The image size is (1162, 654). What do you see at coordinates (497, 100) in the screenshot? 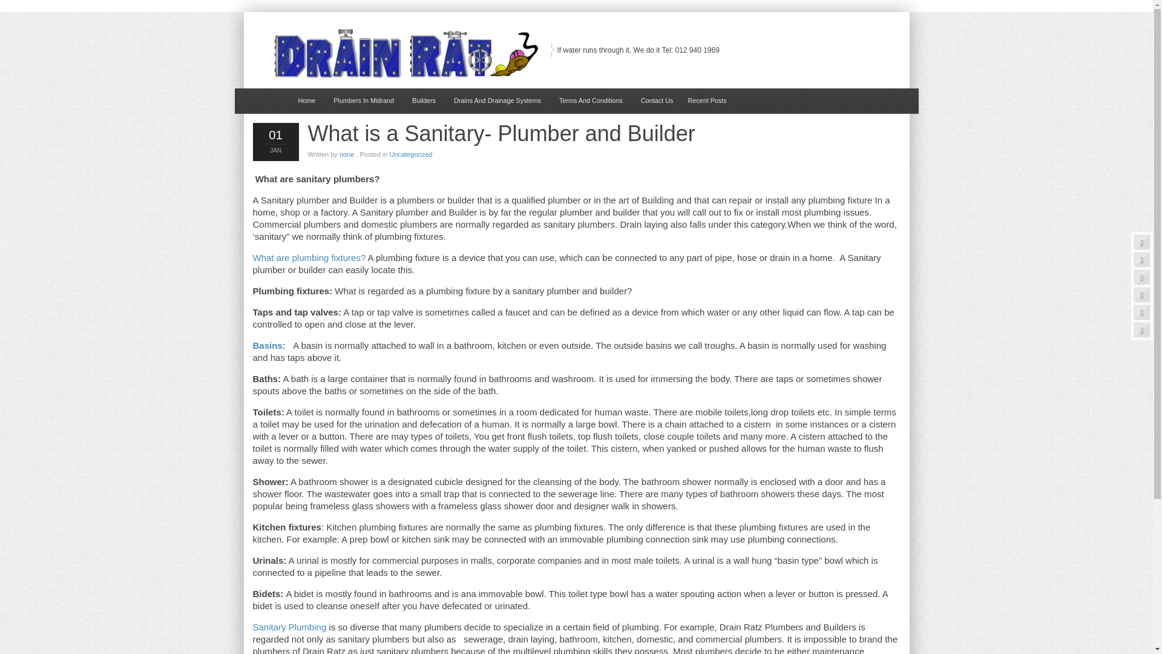
I see `Drains And Drainage Systems` at bounding box center [497, 100].